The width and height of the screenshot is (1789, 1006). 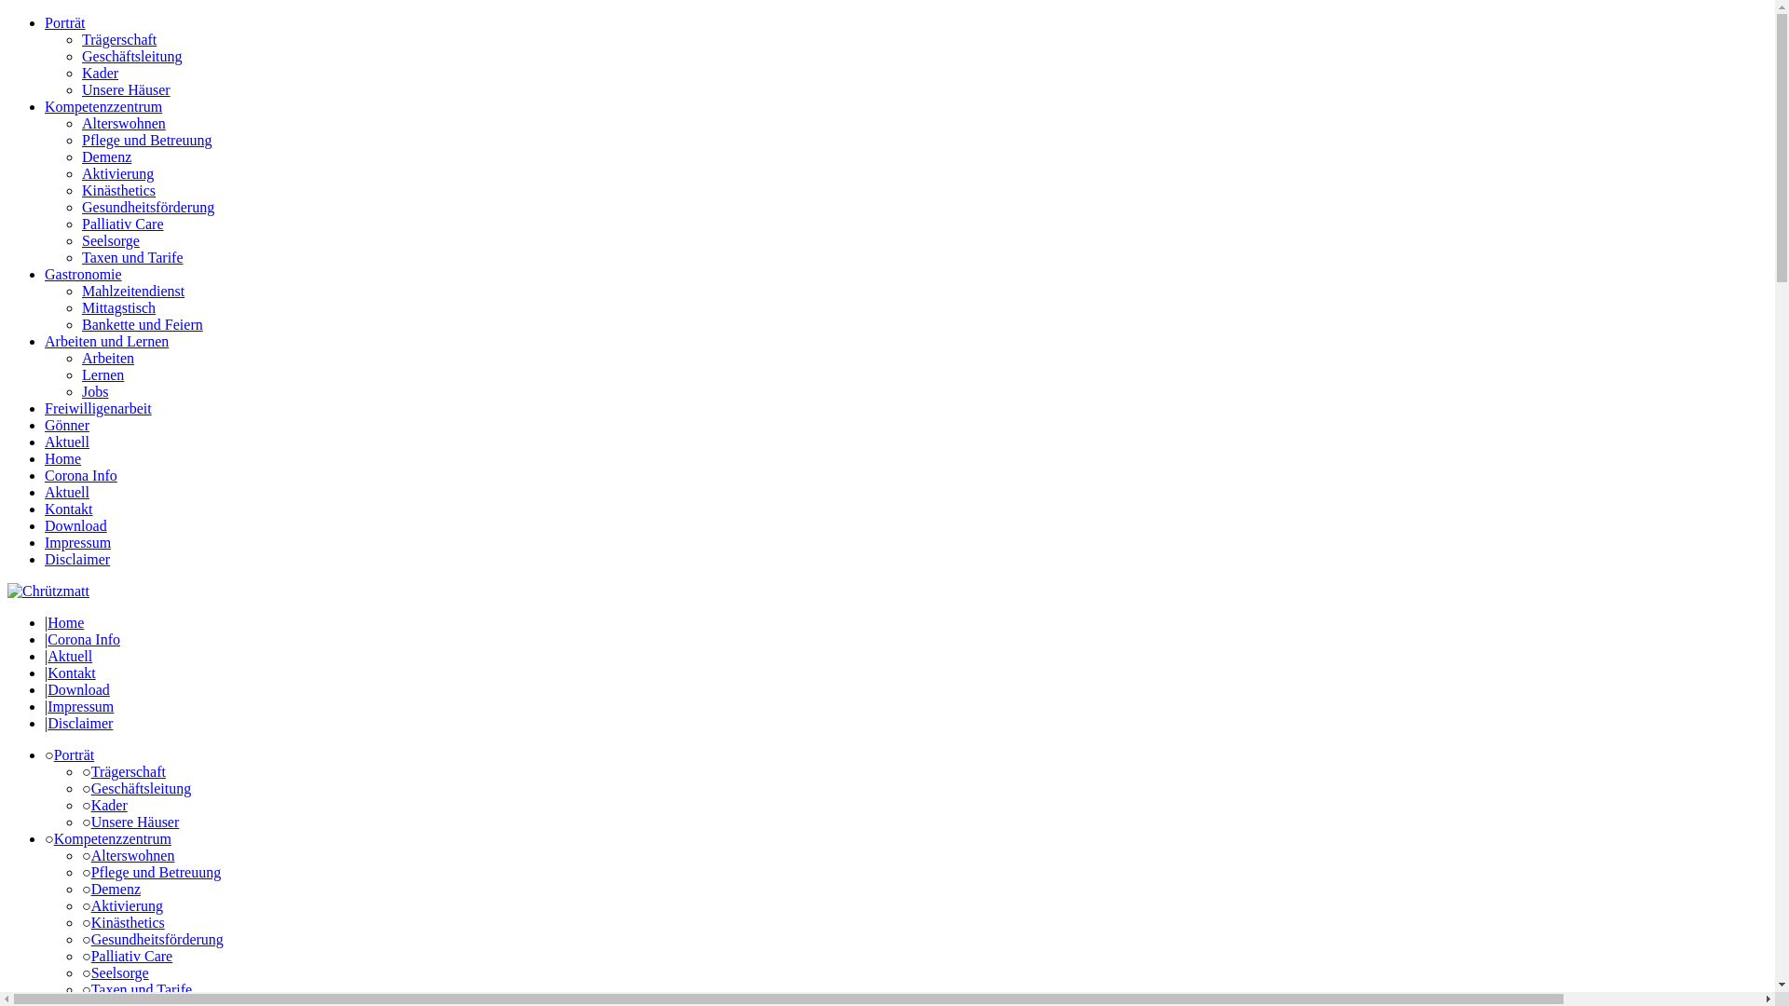 I want to click on Impressum, so click(x=80, y=706).